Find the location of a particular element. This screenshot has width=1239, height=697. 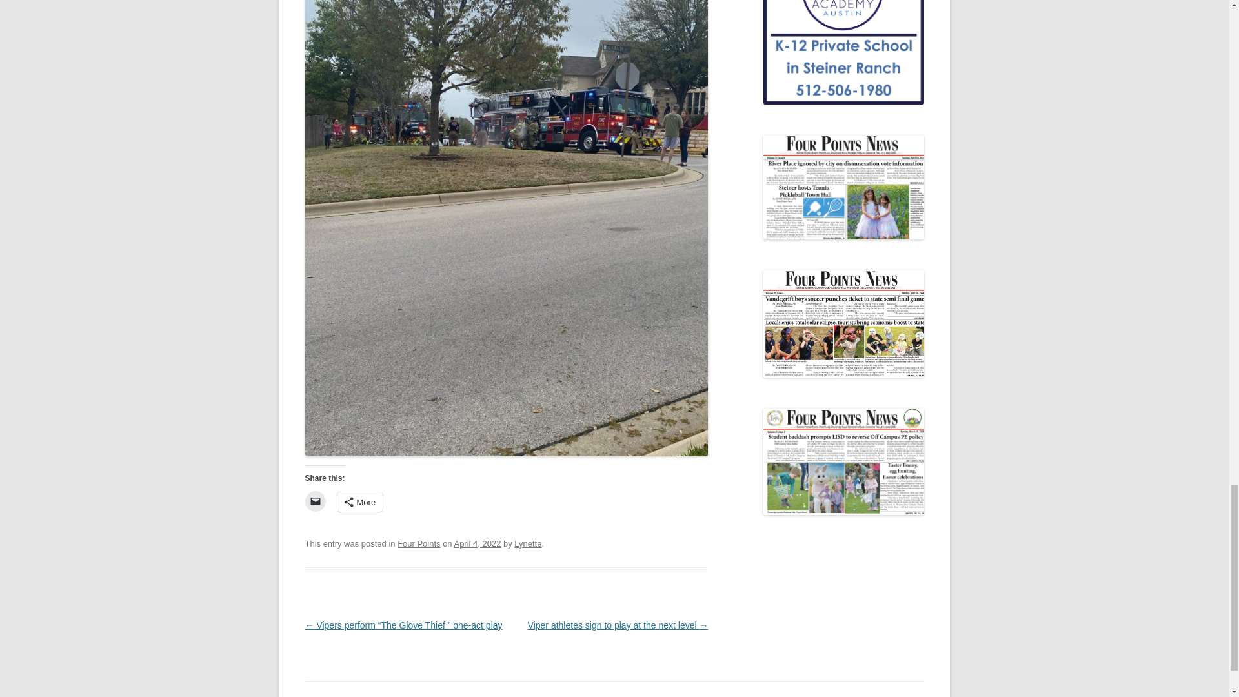

April 4, 2022 is located at coordinates (476, 543).